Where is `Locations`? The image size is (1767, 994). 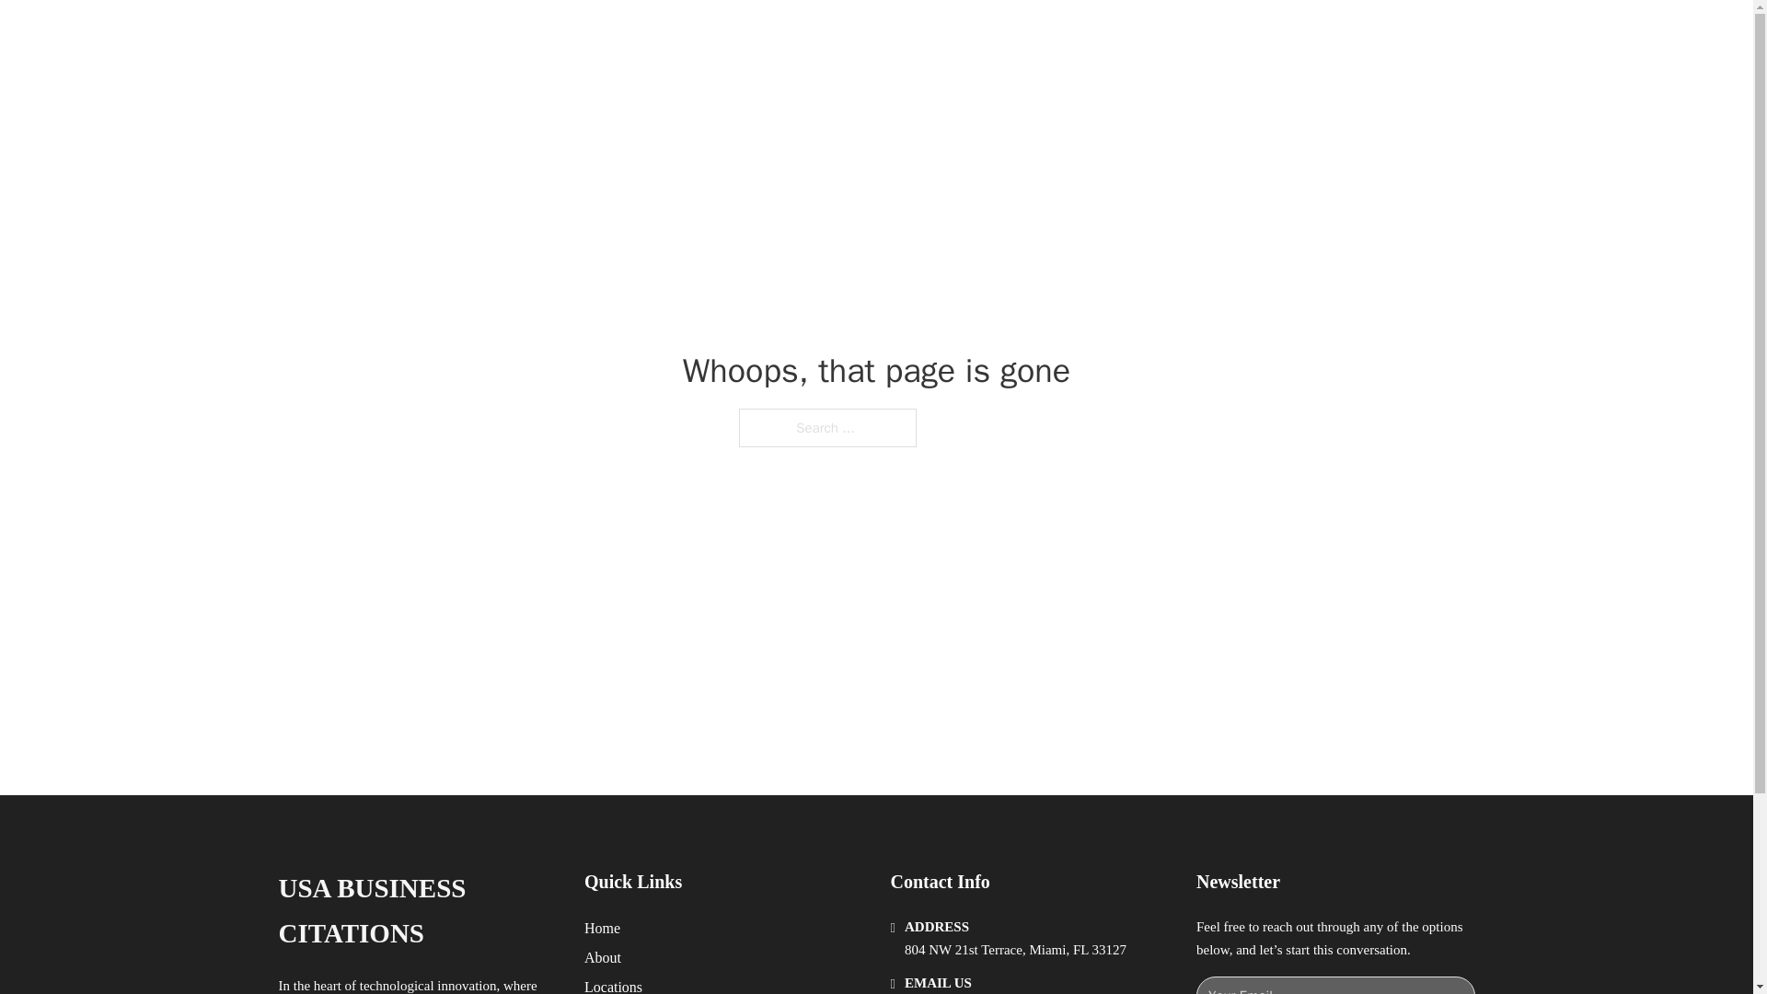
Locations is located at coordinates (613, 985).